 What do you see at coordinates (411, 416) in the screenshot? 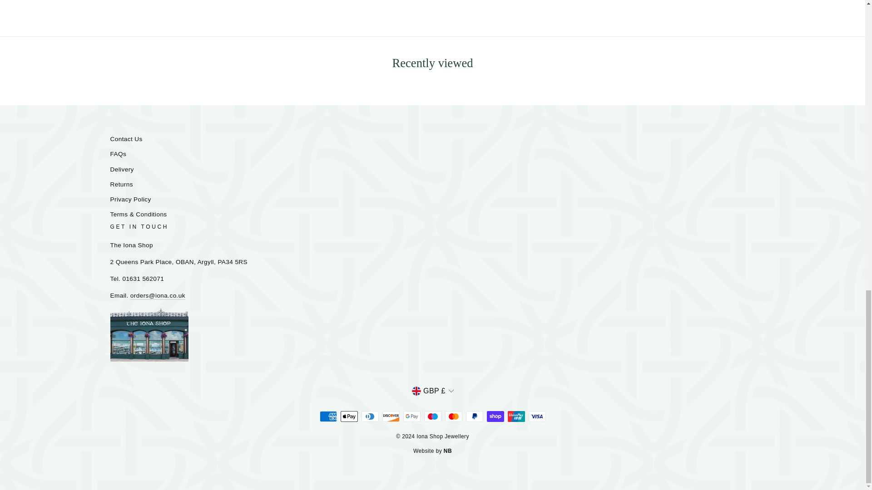
I see `Google Pay` at bounding box center [411, 416].